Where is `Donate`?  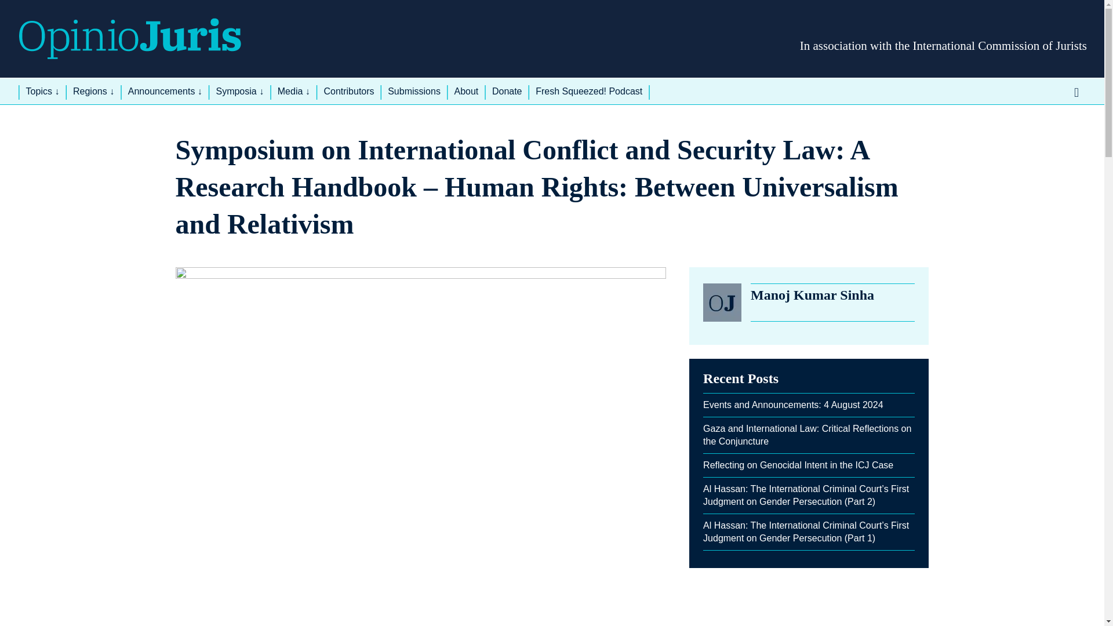 Donate is located at coordinates (507, 92).